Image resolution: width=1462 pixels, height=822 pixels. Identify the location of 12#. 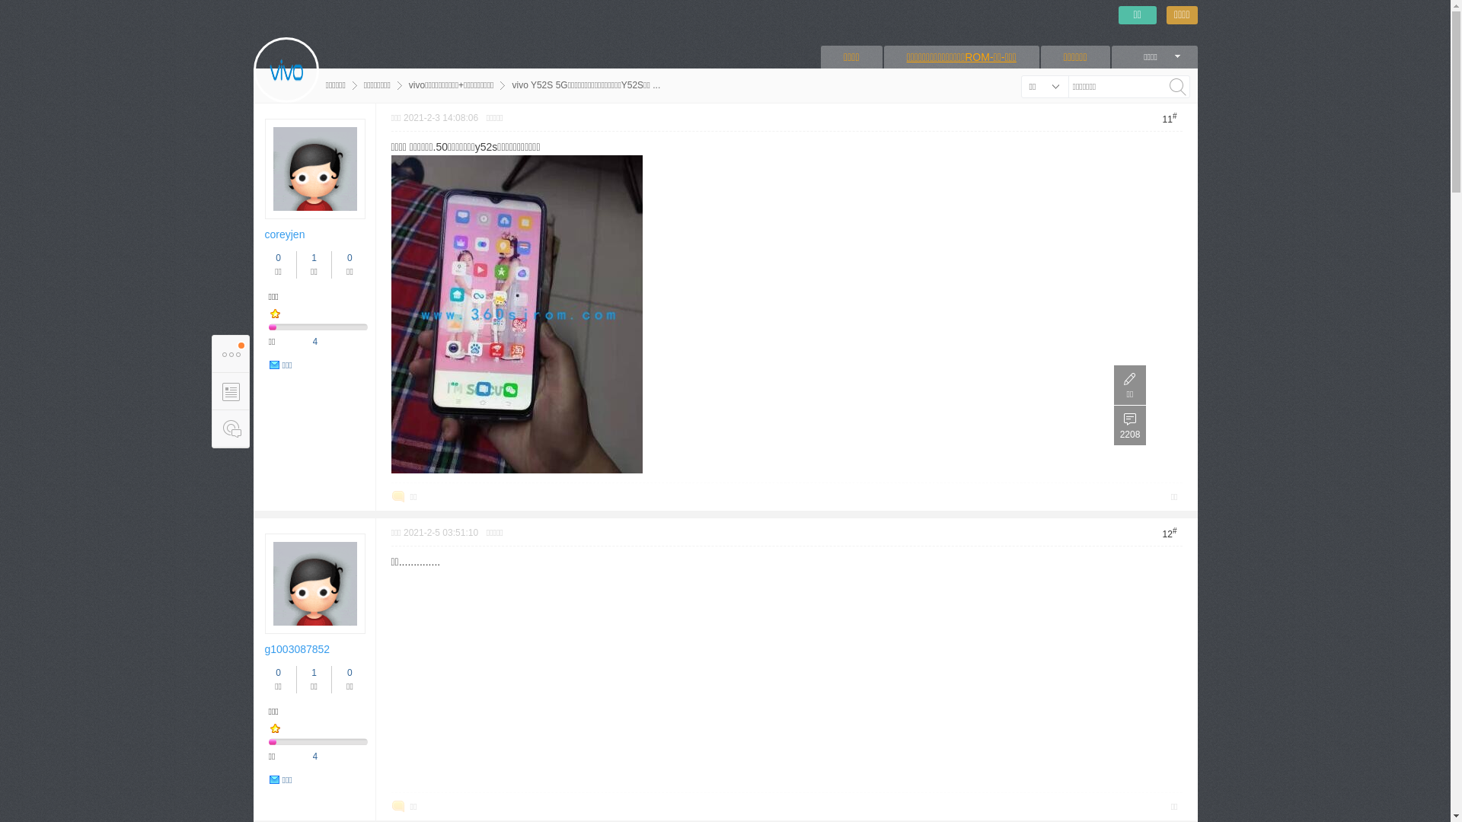
(1170, 533).